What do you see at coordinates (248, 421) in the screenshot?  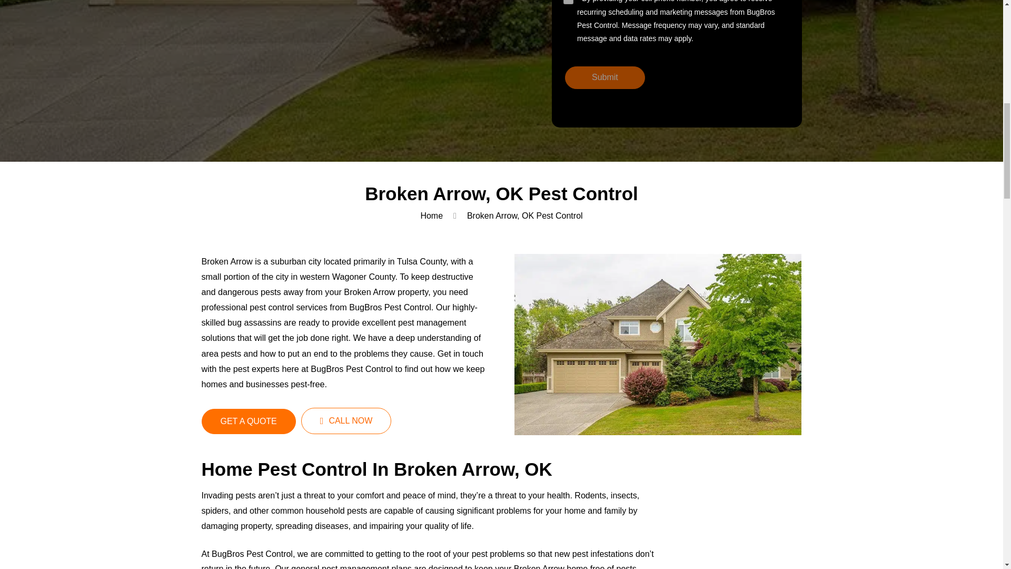 I see `GET A QUOTE` at bounding box center [248, 421].